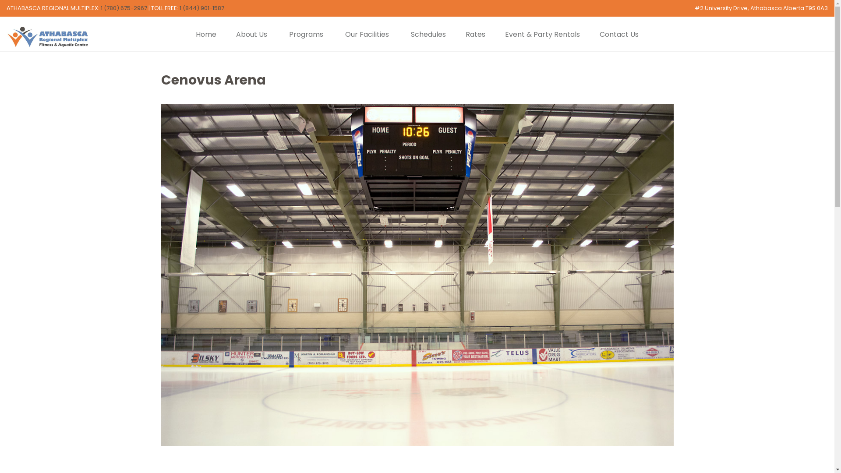 This screenshot has width=841, height=473. What do you see at coordinates (124, 8) in the screenshot?
I see `1 (780) 675-2967` at bounding box center [124, 8].